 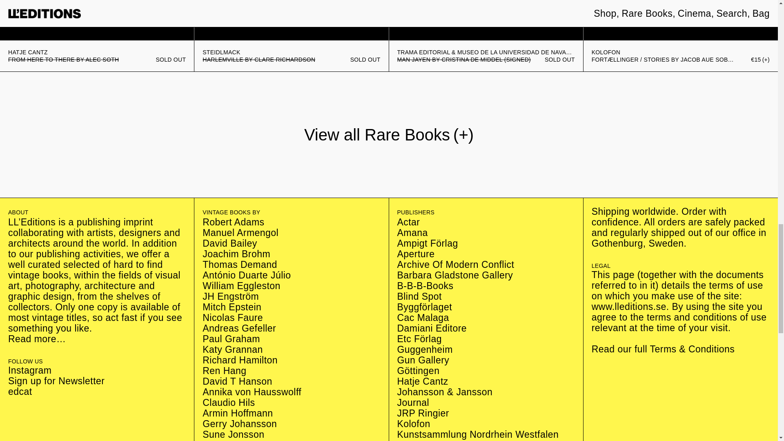 I want to click on William Eggleston, so click(x=241, y=285).